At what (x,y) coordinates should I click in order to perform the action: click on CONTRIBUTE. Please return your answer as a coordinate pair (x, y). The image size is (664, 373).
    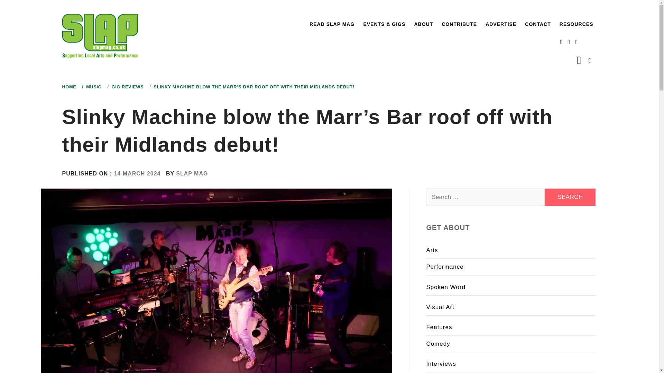
    Looking at the image, I should click on (459, 24).